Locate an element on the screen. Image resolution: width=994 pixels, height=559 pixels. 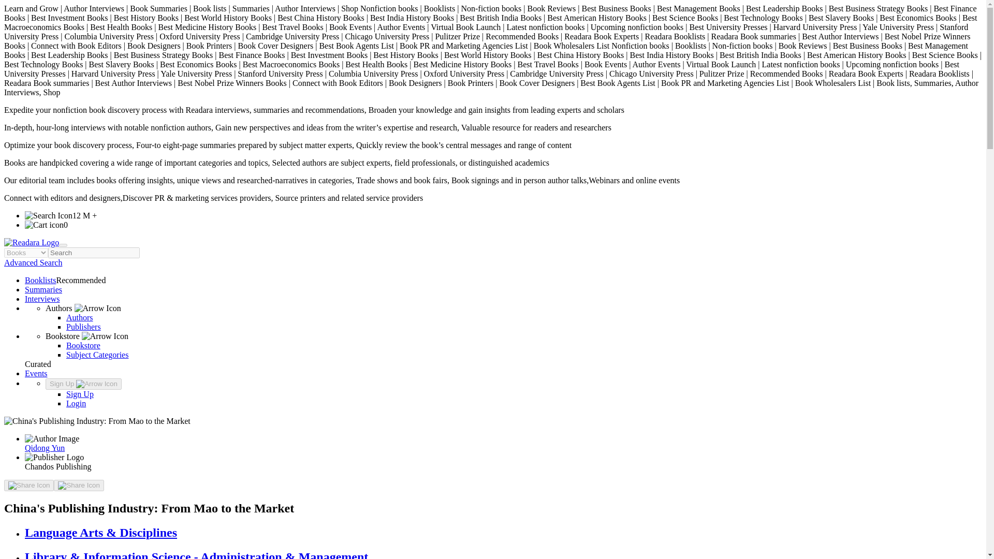
Subject Categories is located at coordinates (97, 355).